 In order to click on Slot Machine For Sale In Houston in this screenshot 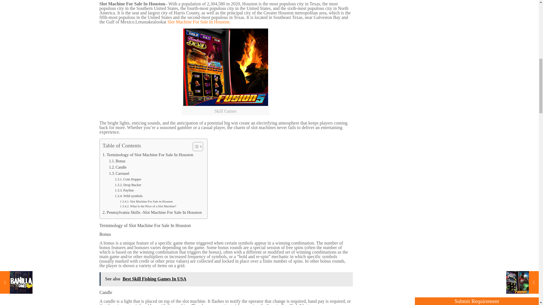, I will do `click(159, 225)`.